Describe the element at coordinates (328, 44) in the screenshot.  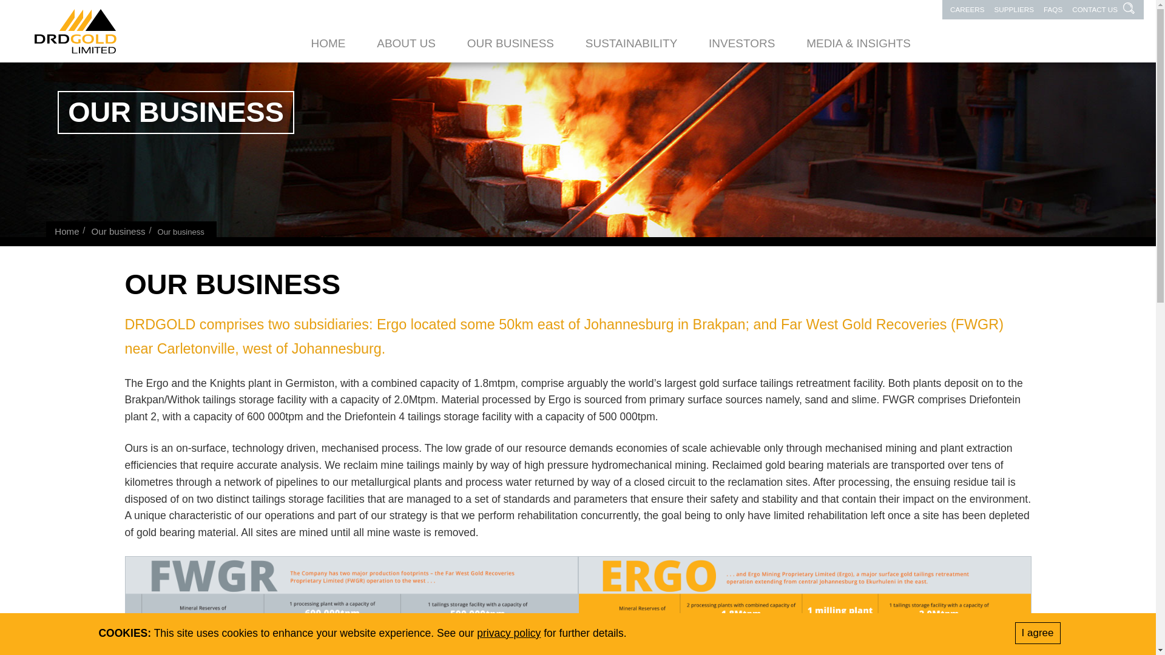
I see `HOME` at that location.